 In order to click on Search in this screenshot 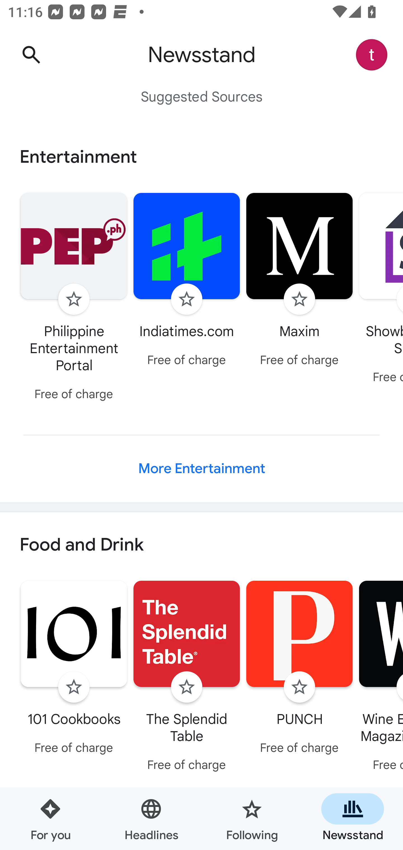, I will do `click(31, 55)`.